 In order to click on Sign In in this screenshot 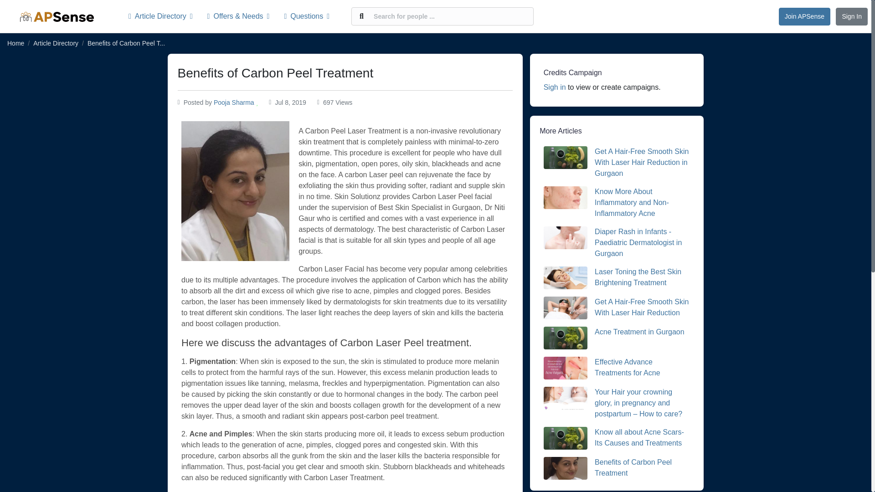, I will do `click(851, 16)`.